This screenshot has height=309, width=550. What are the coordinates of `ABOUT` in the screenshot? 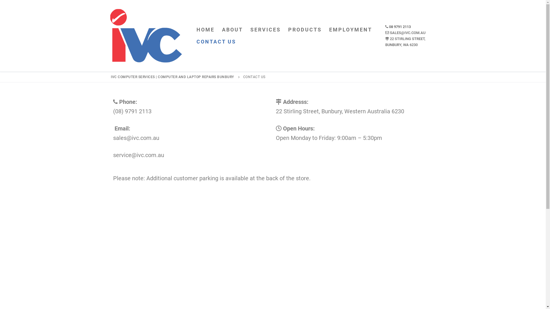 It's located at (233, 30).